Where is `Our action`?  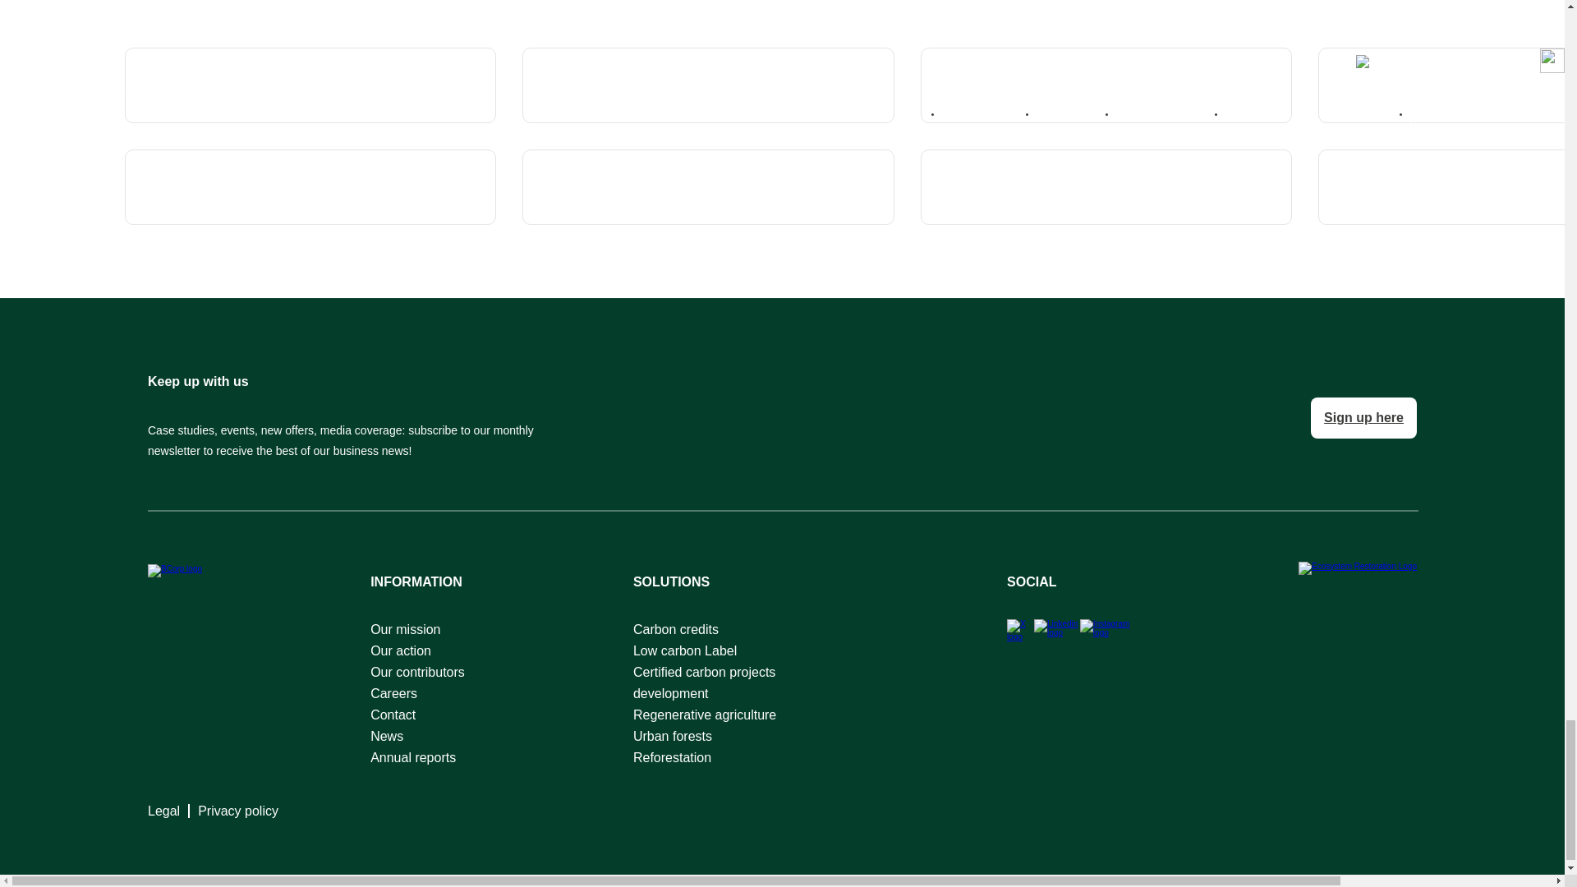 Our action is located at coordinates (417, 650).